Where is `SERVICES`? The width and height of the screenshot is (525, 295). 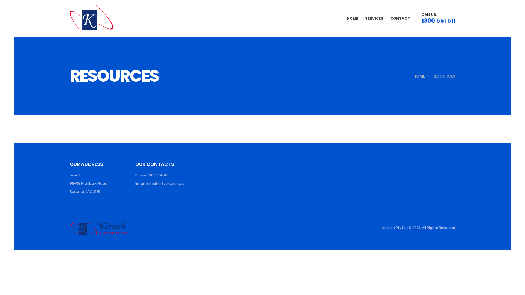
SERVICES is located at coordinates (374, 19).